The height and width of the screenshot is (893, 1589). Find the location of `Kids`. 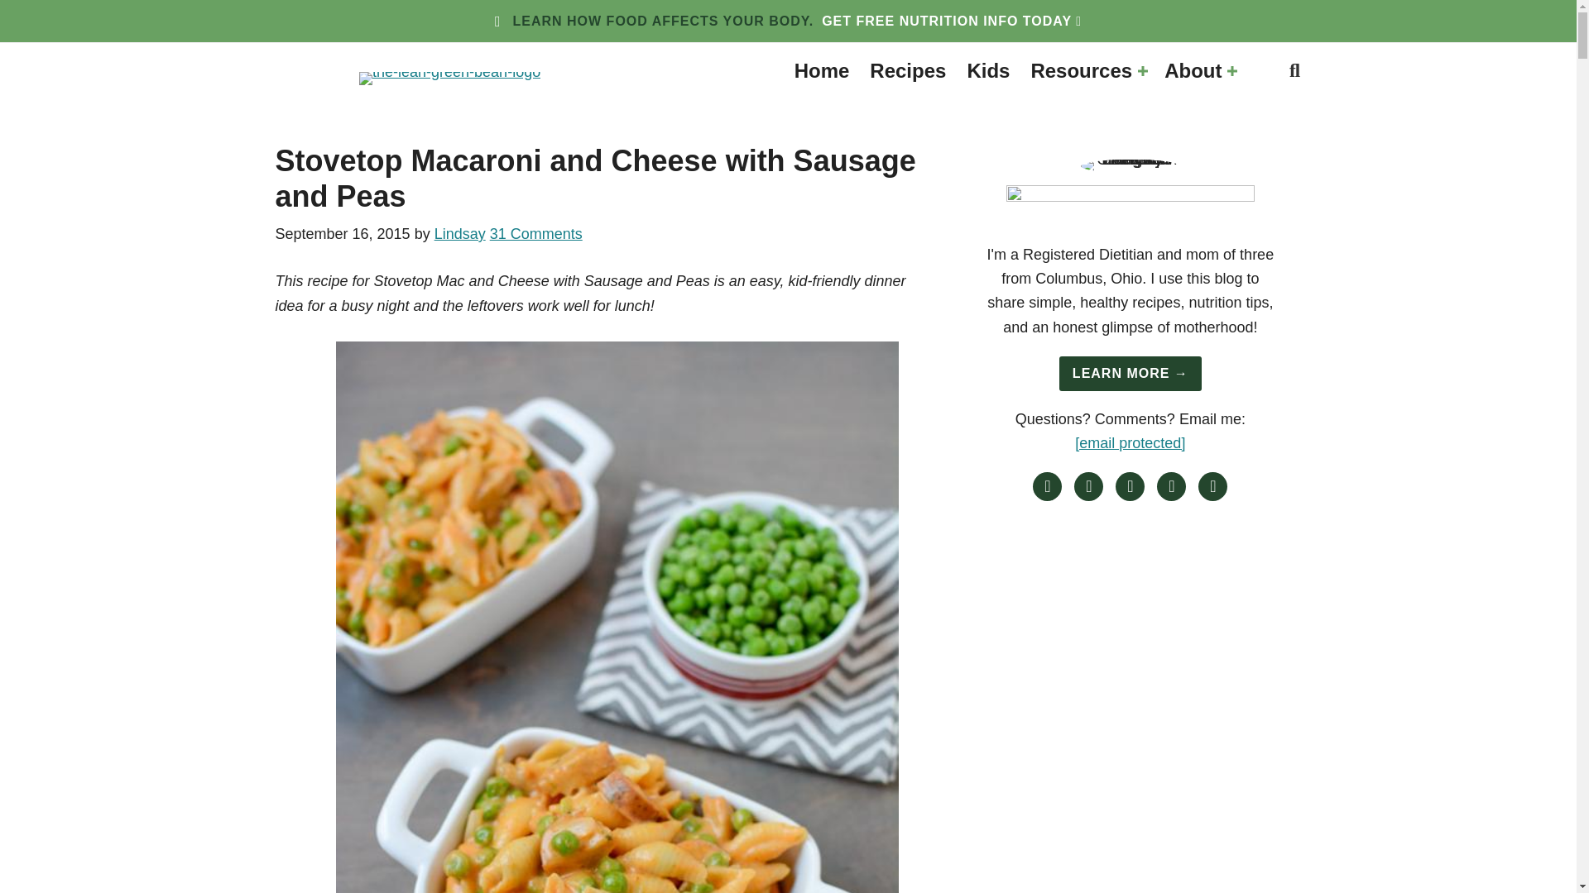

Kids is located at coordinates (988, 71).